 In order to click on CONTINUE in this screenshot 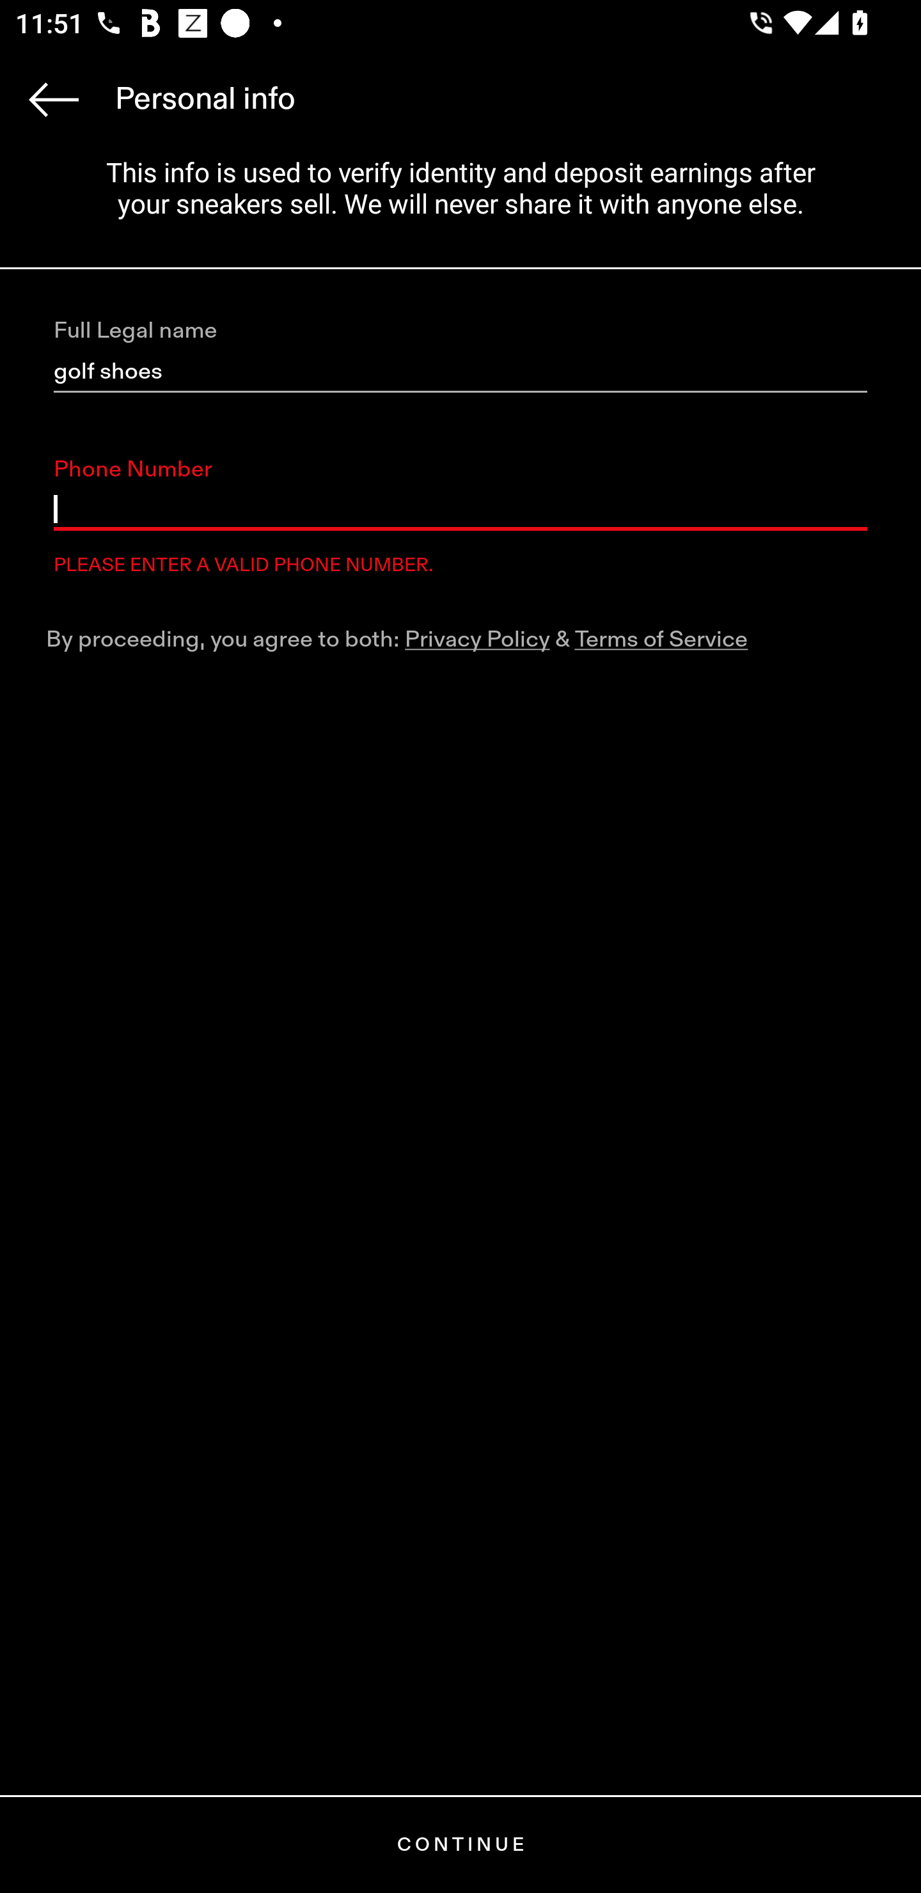, I will do `click(460, 1844)`.